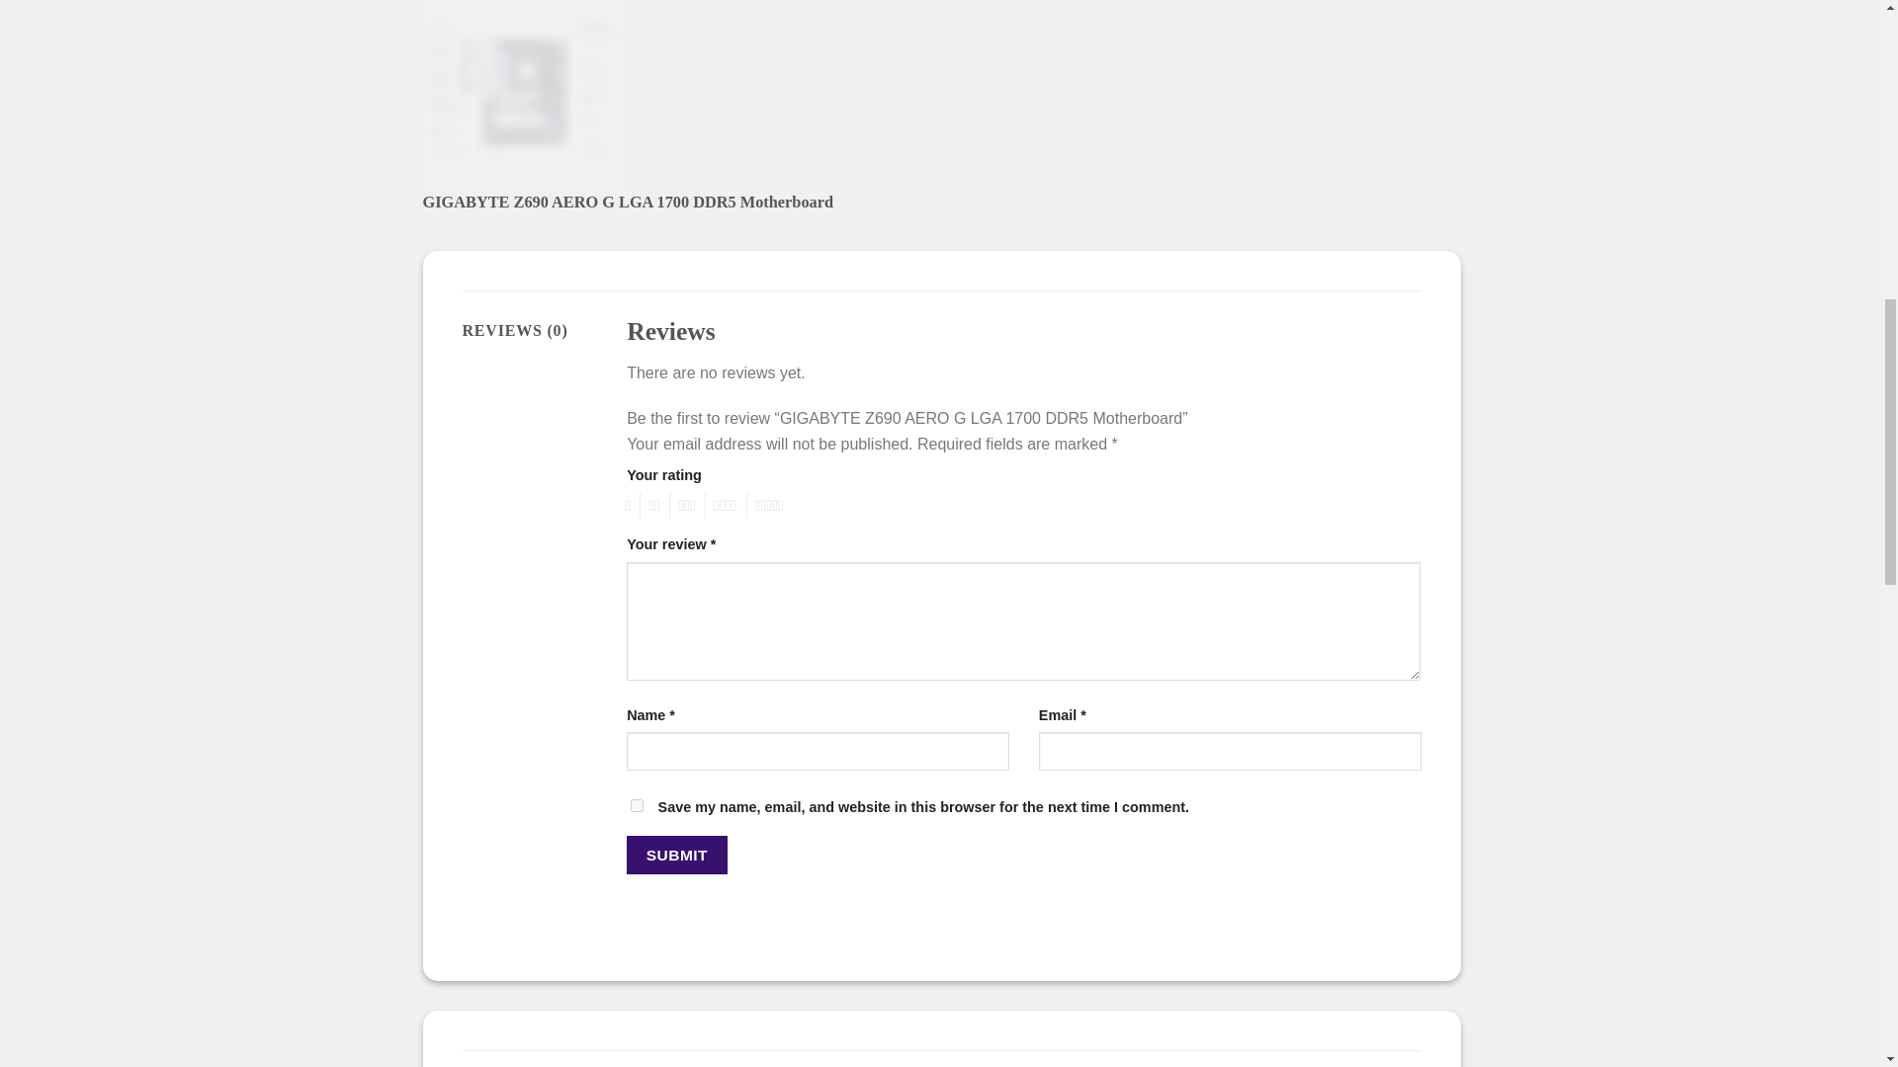  Describe the element at coordinates (637, 804) in the screenshot. I see `yes` at that location.